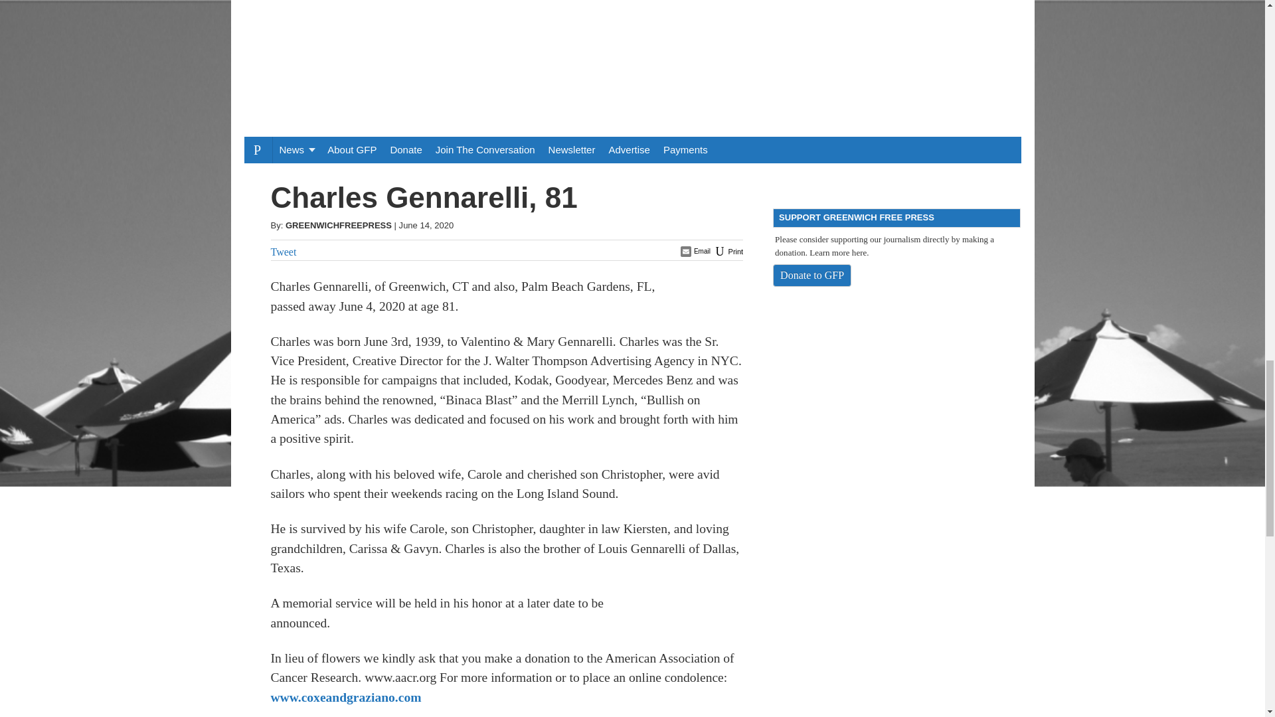 The height and width of the screenshot is (717, 1275). Describe the element at coordinates (685, 150) in the screenshot. I see `Payments` at that location.